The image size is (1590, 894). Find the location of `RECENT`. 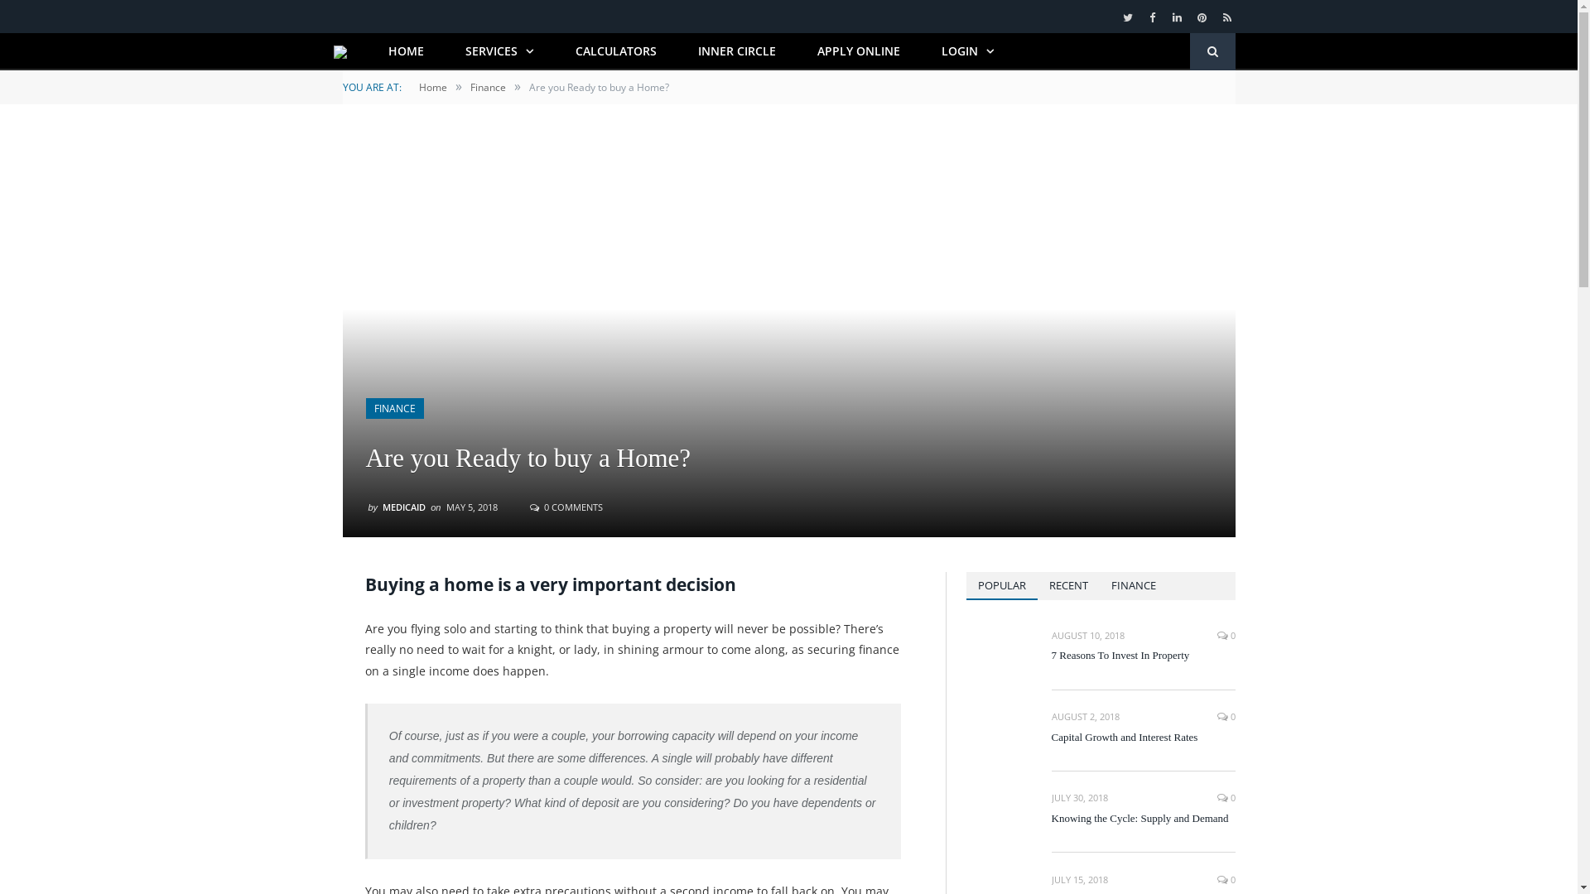

RECENT is located at coordinates (1068, 586).